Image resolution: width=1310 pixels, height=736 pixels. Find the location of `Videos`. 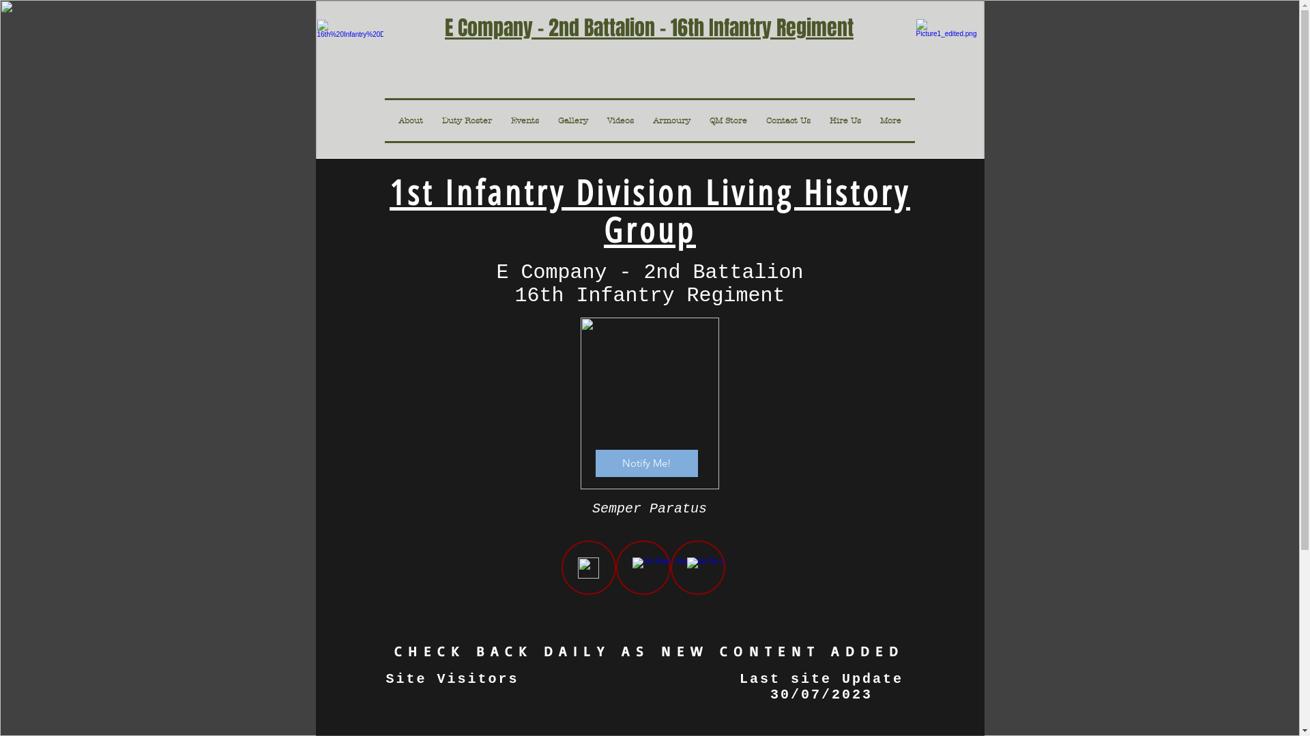

Videos is located at coordinates (647, 121).